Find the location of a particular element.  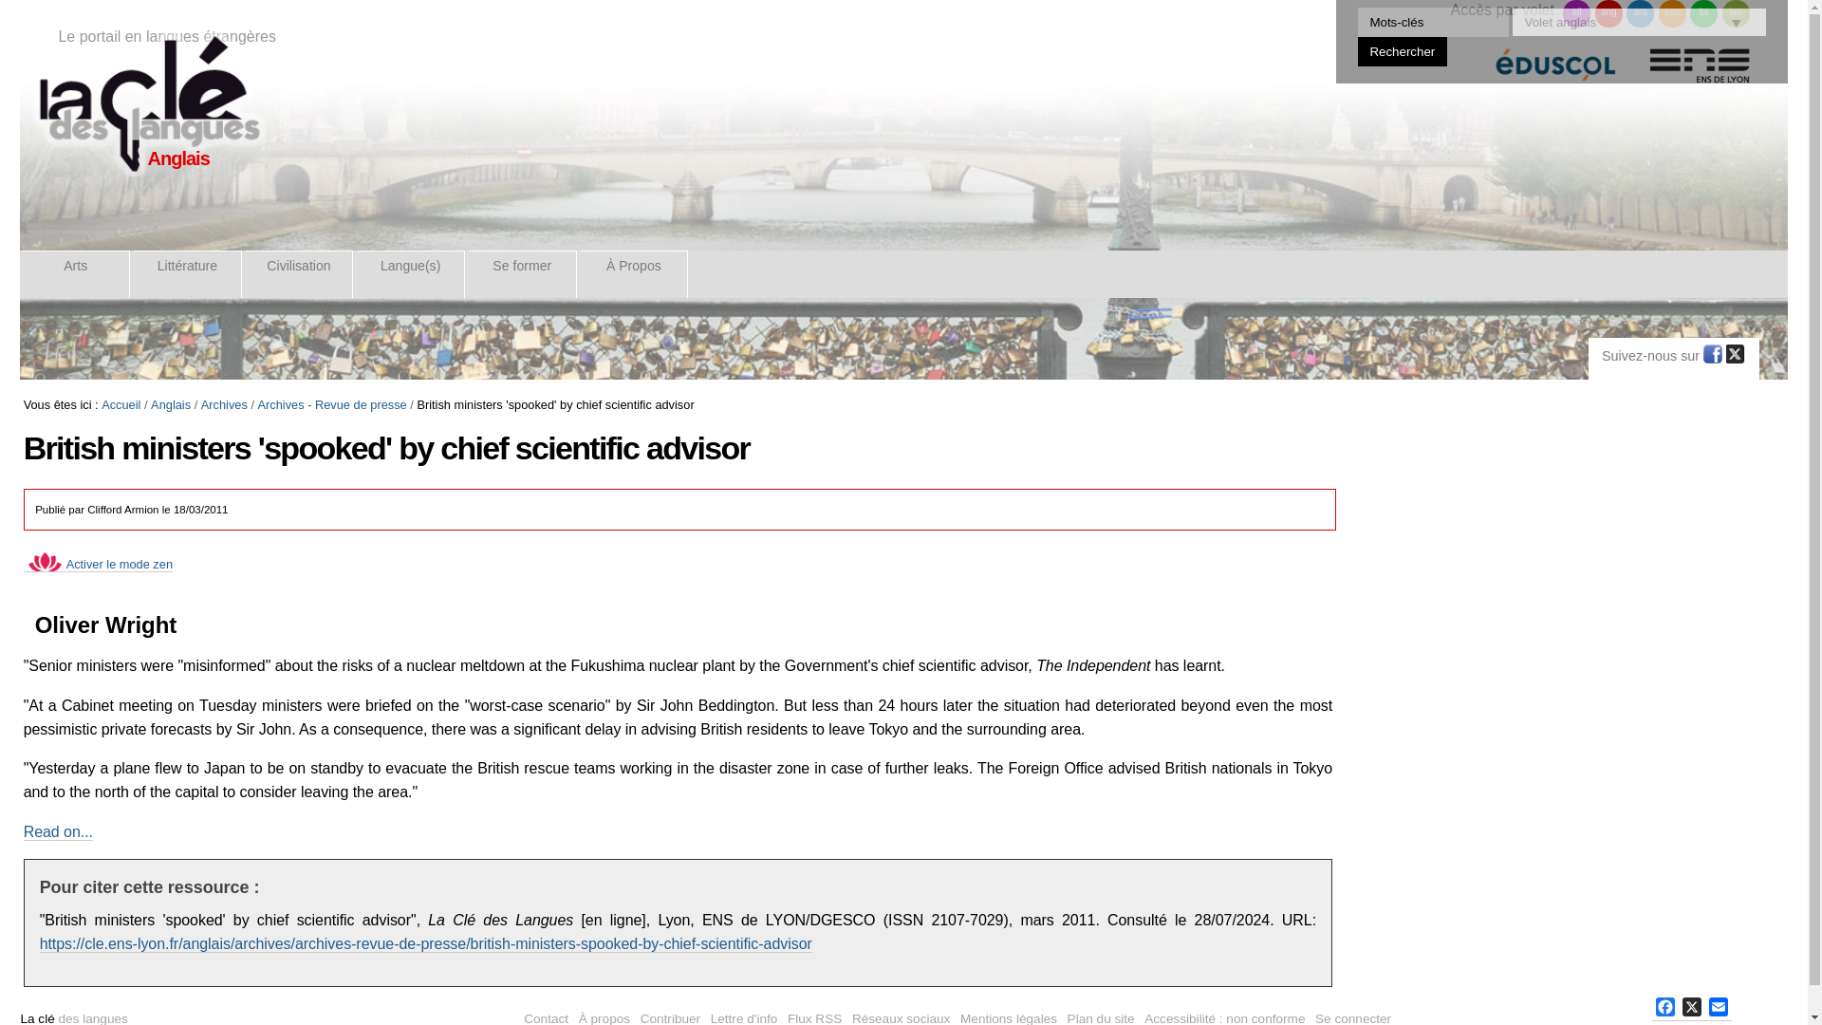

ang is located at coordinates (1609, 13).